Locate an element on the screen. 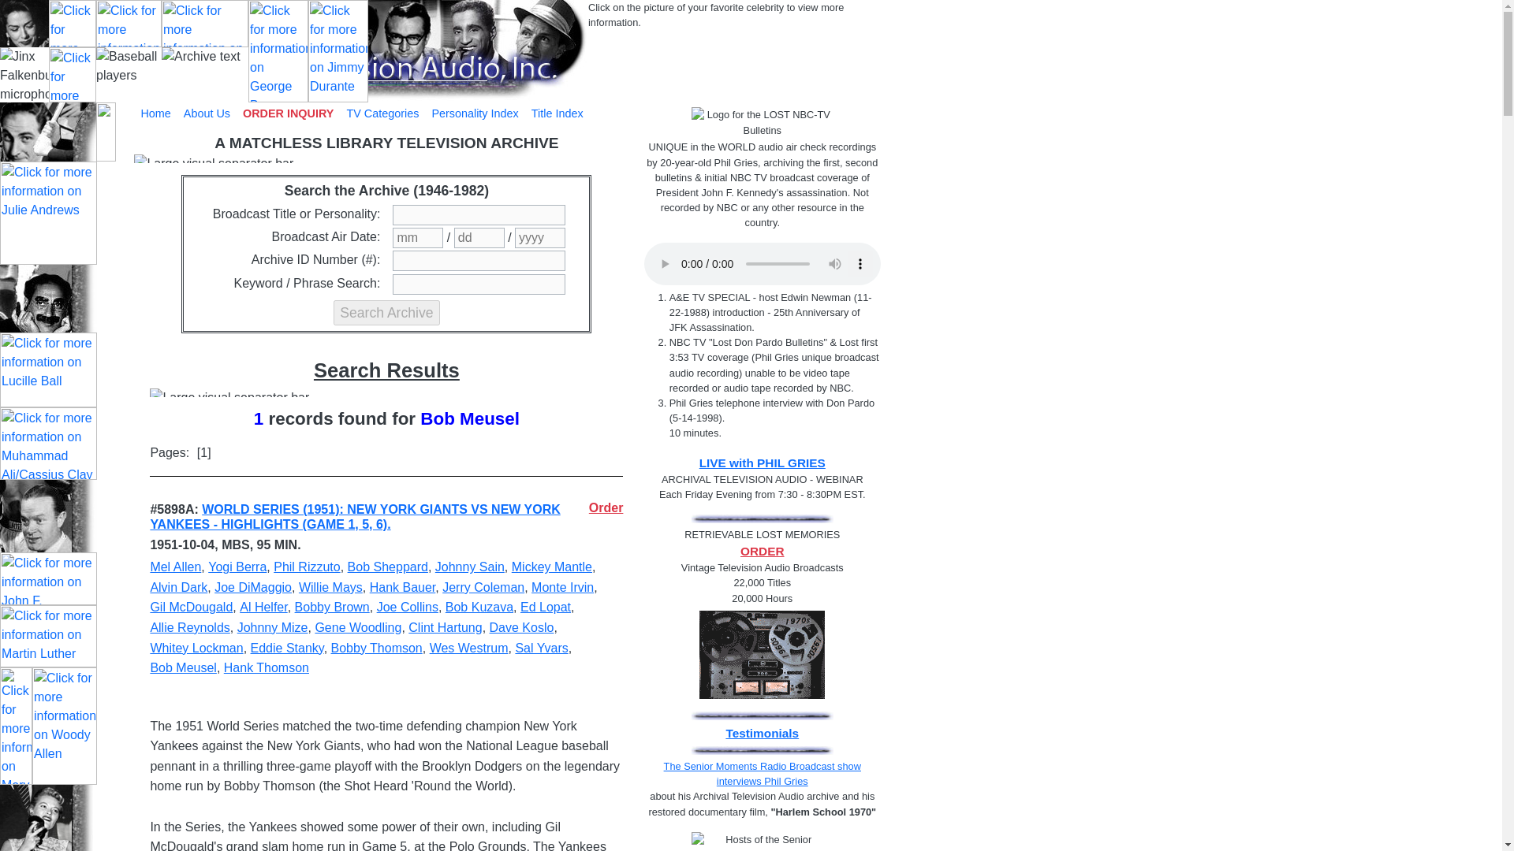 The height and width of the screenshot is (851, 1514). Click for more information on Frank Sinatra is located at coordinates (541, 50).